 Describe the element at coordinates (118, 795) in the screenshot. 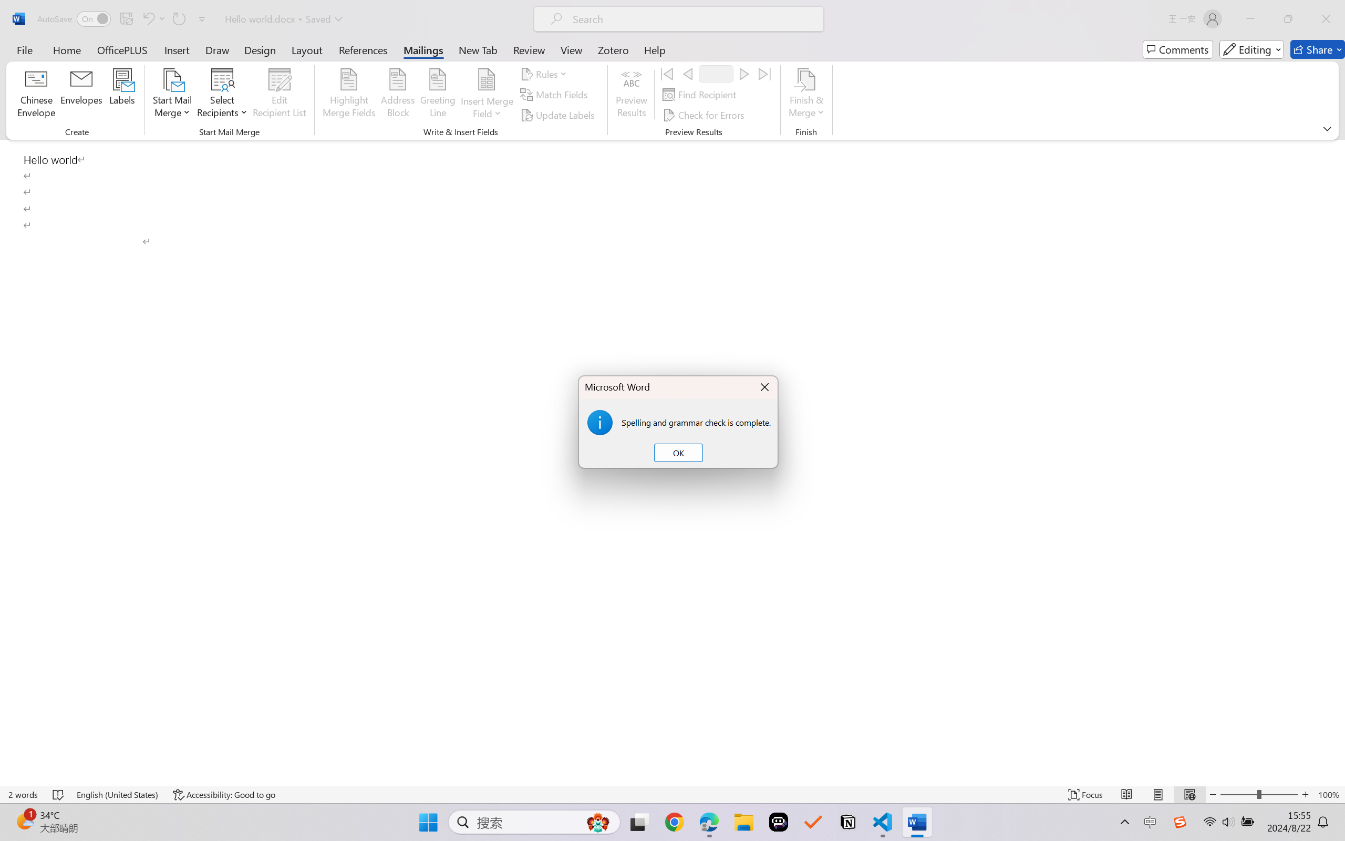

I see `Language English (United States)` at that location.